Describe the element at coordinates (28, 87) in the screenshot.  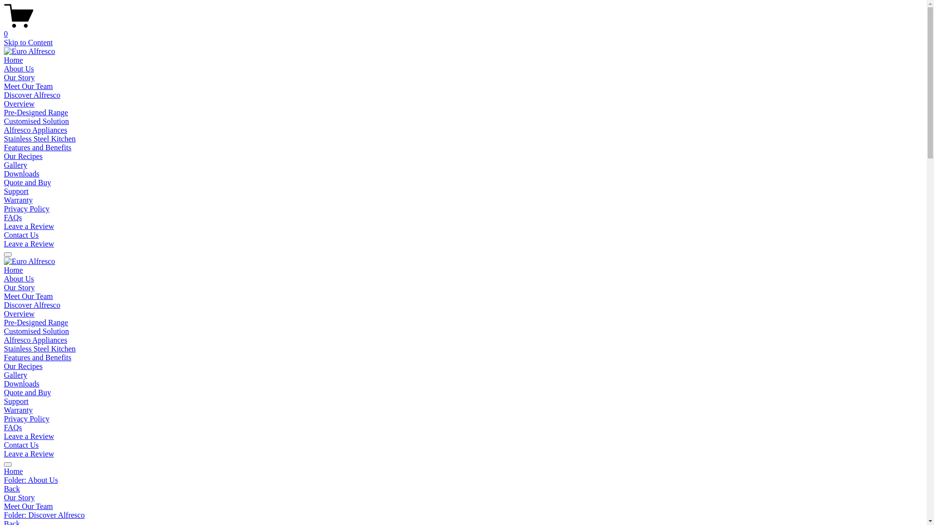
I see `Meet Our Team` at that location.